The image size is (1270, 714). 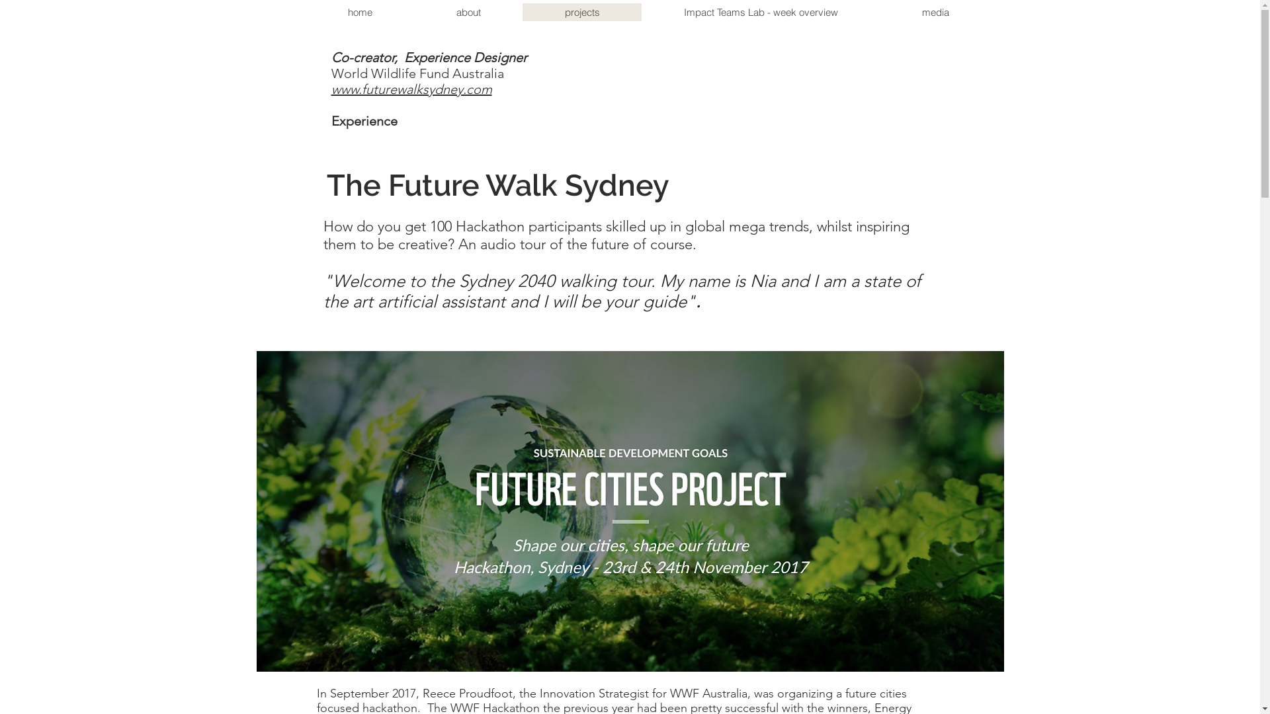 What do you see at coordinates (582, 12) in the screenshot?
I see `projects` at bounding box center [582, 12].